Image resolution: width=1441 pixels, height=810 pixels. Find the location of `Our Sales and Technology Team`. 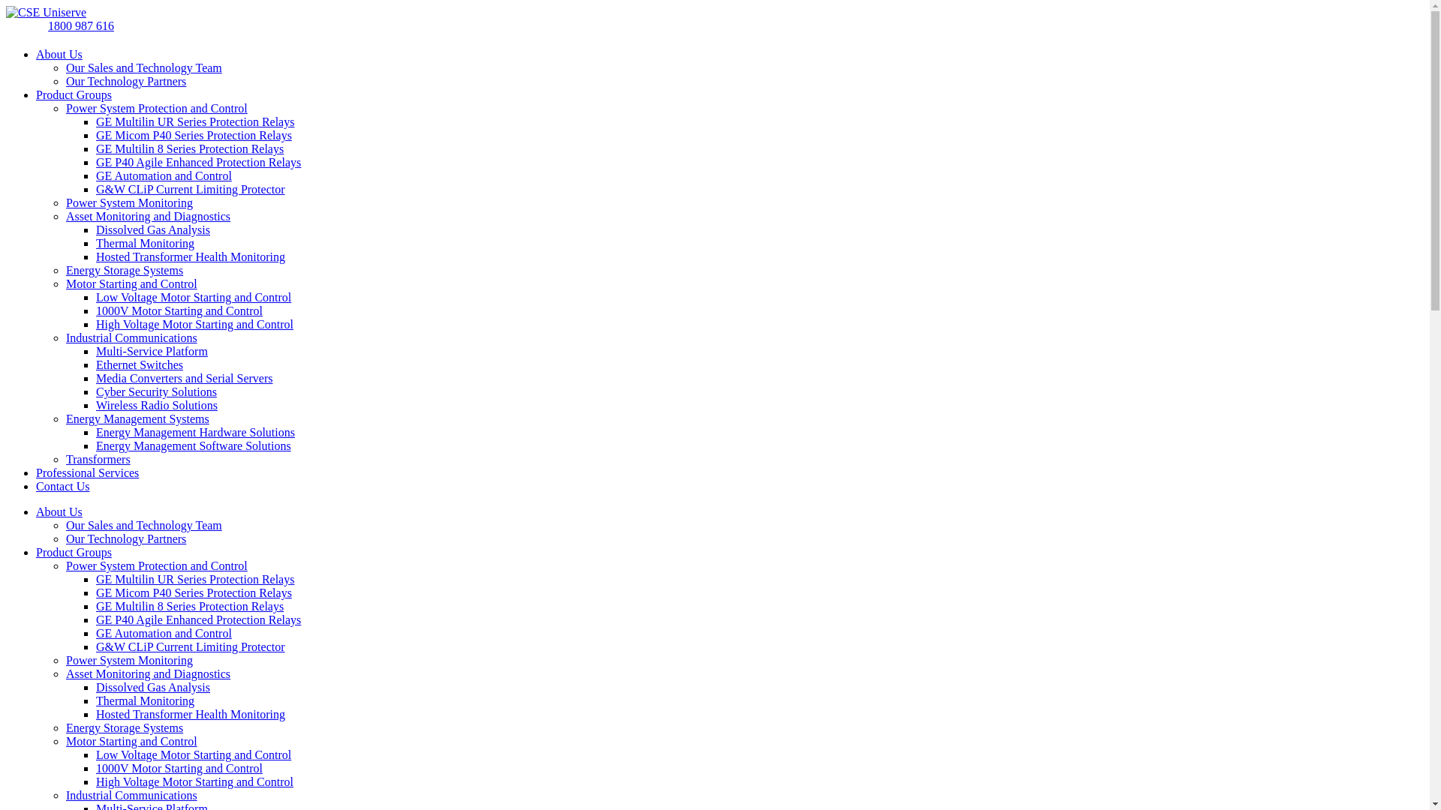

Our Sales and Technology Team is located at coordinates (144, 67).